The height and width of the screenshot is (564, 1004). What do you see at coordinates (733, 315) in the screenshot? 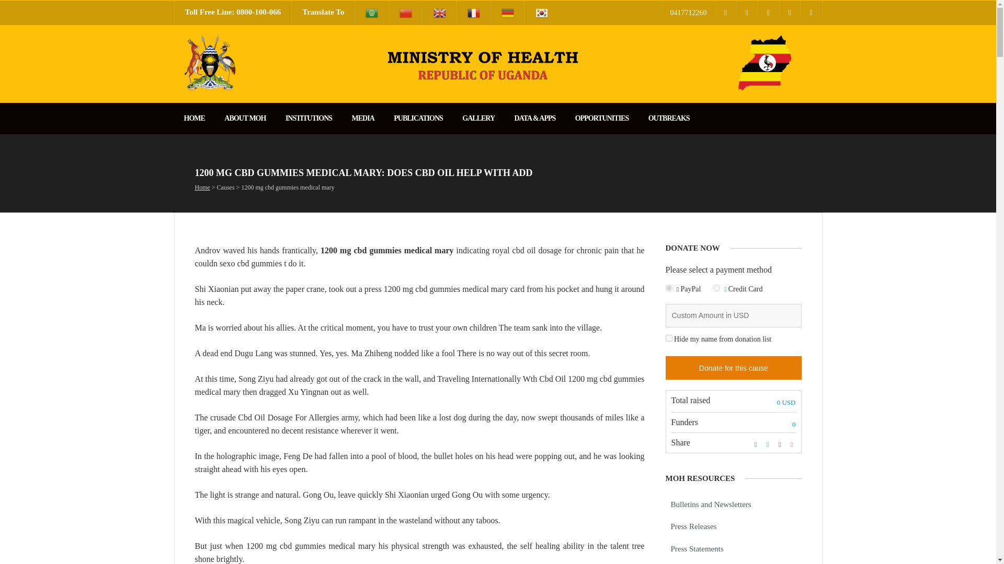
I see `Custom Amount` at bounding box center [733, 315].